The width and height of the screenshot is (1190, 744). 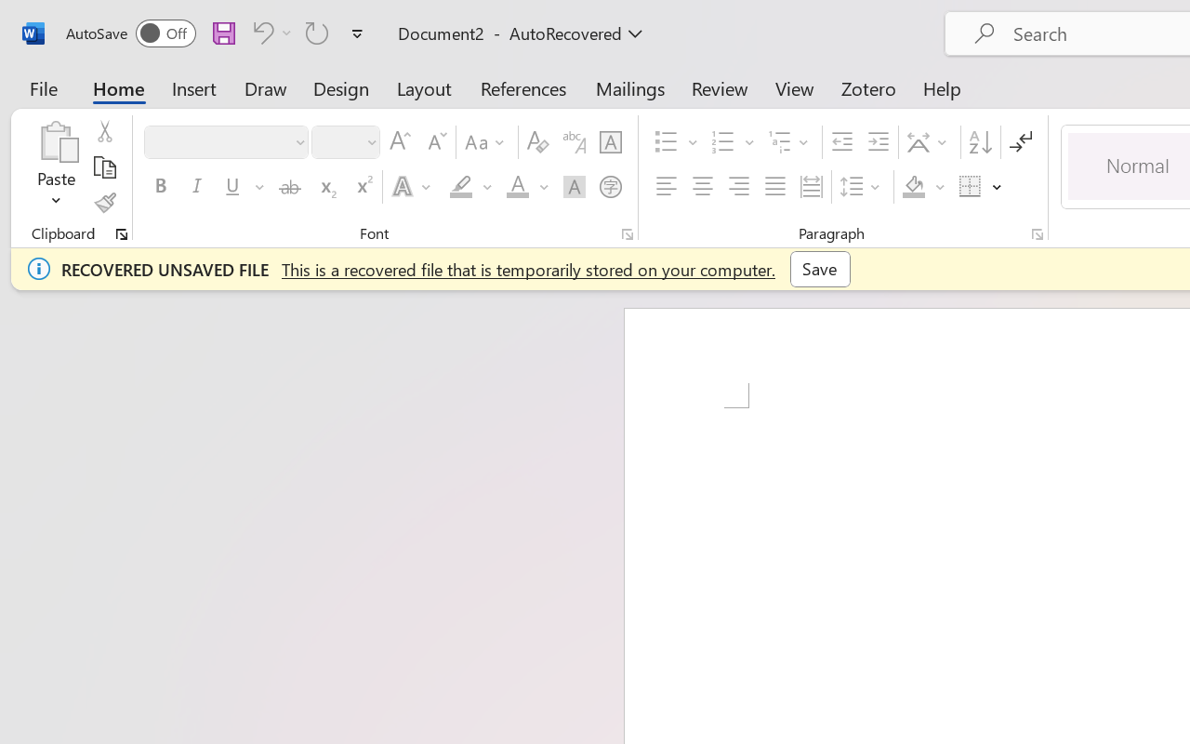 I want to click on Activate, so click(x=787, y=182).